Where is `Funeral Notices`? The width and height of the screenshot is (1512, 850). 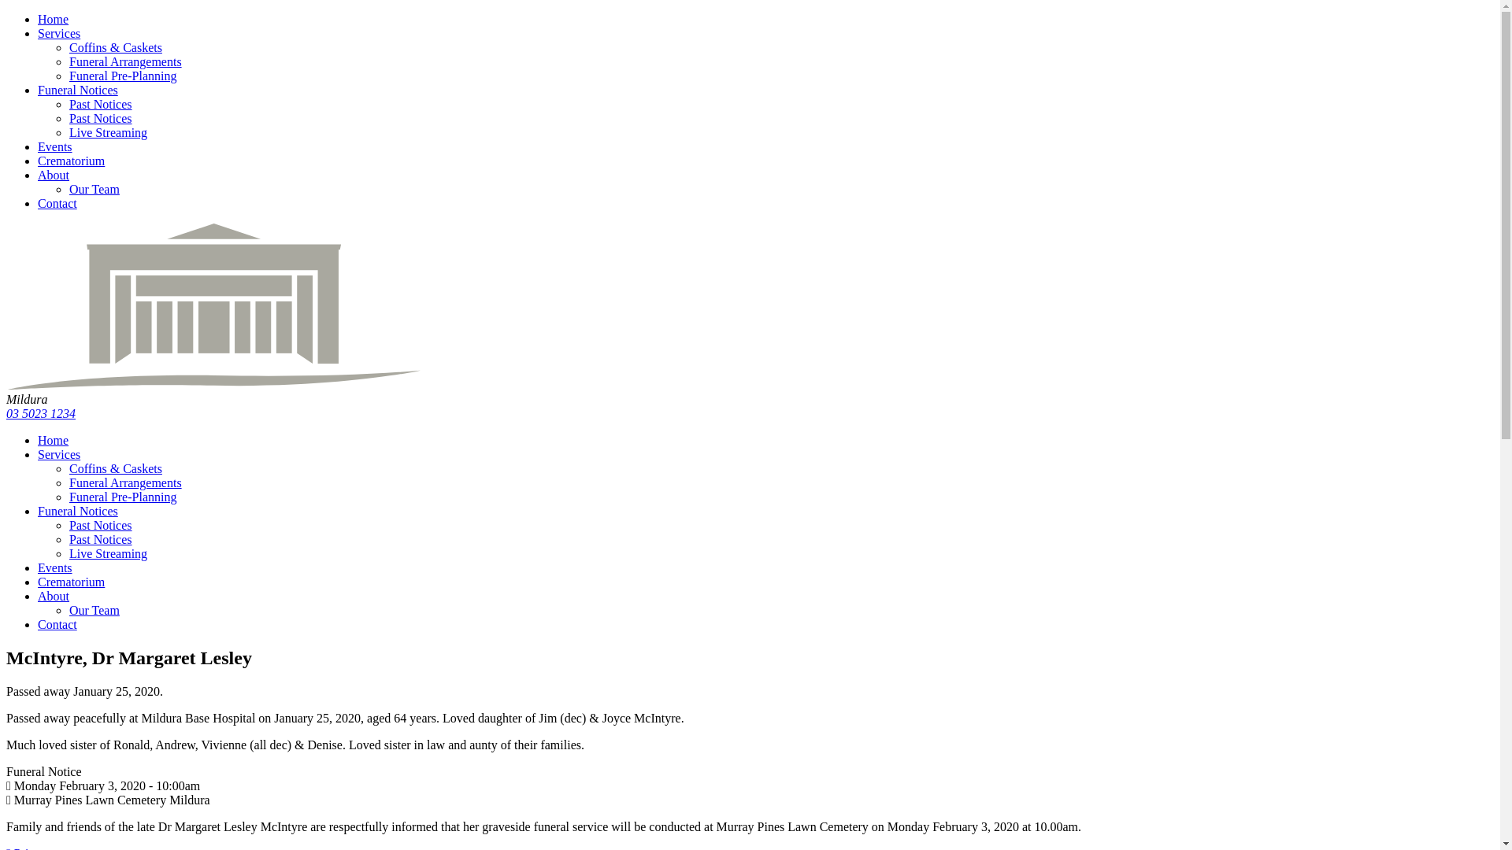
Funeral Notices is located at coordinates (78, 512).